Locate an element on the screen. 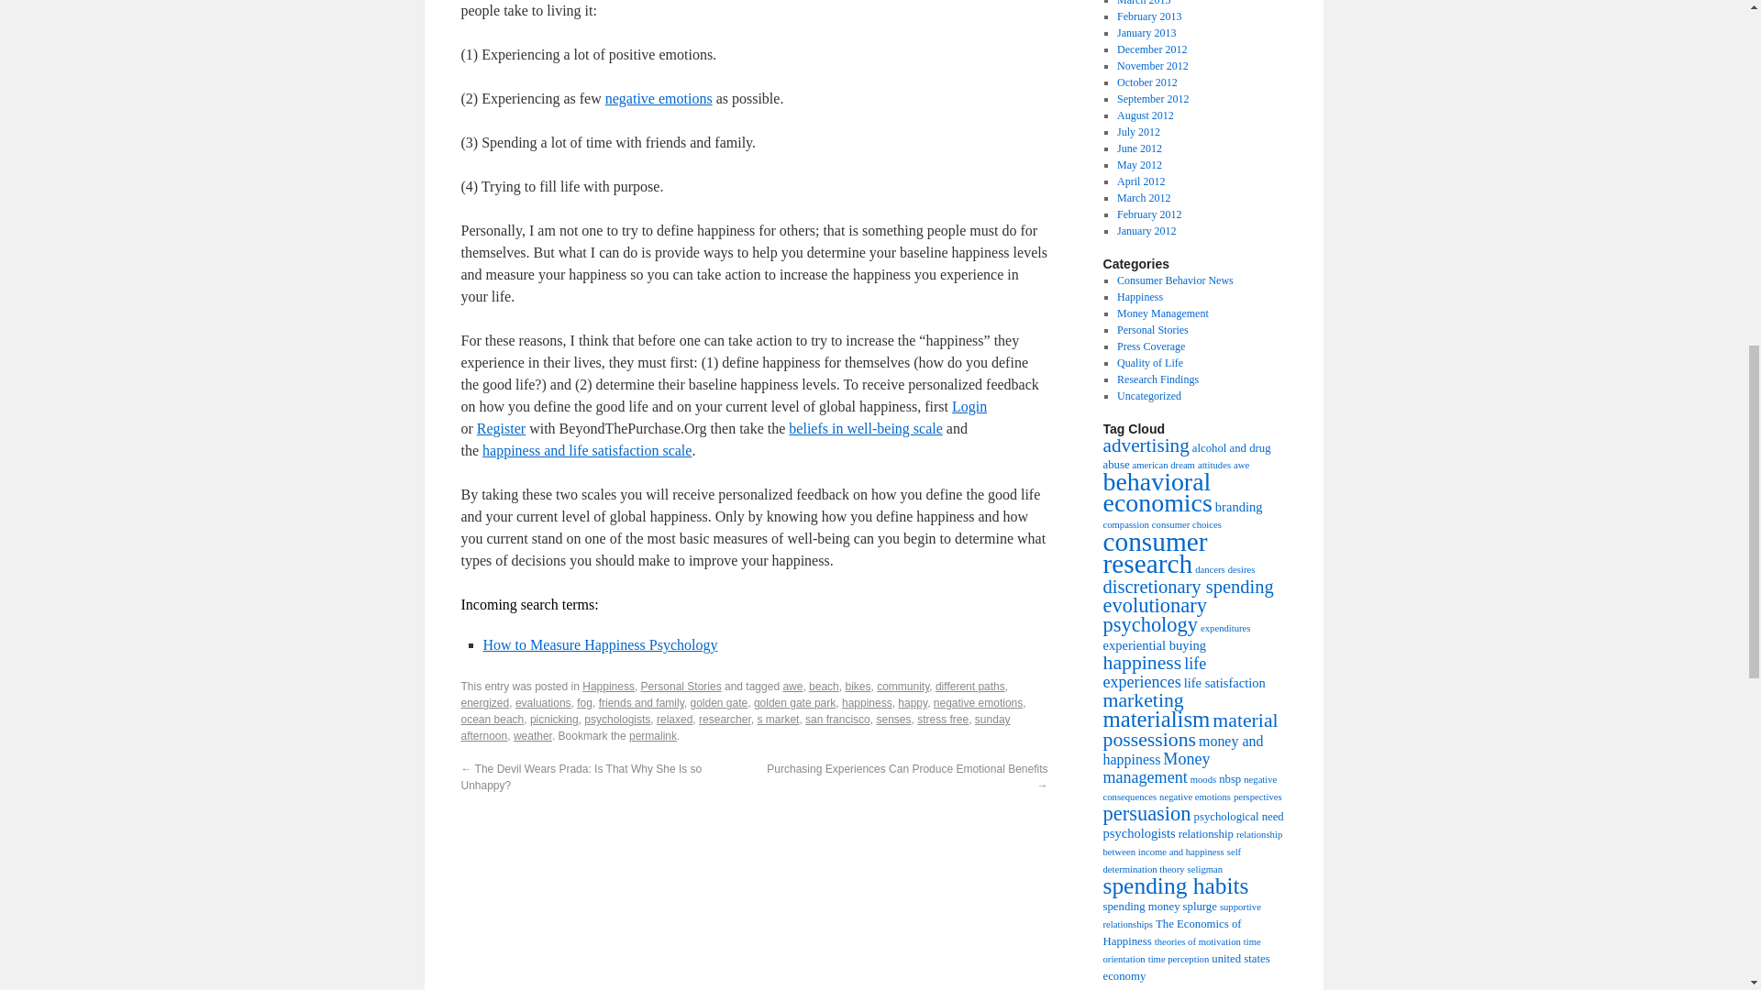  beliefs in well-being scale is located at coordinates (866, 429).